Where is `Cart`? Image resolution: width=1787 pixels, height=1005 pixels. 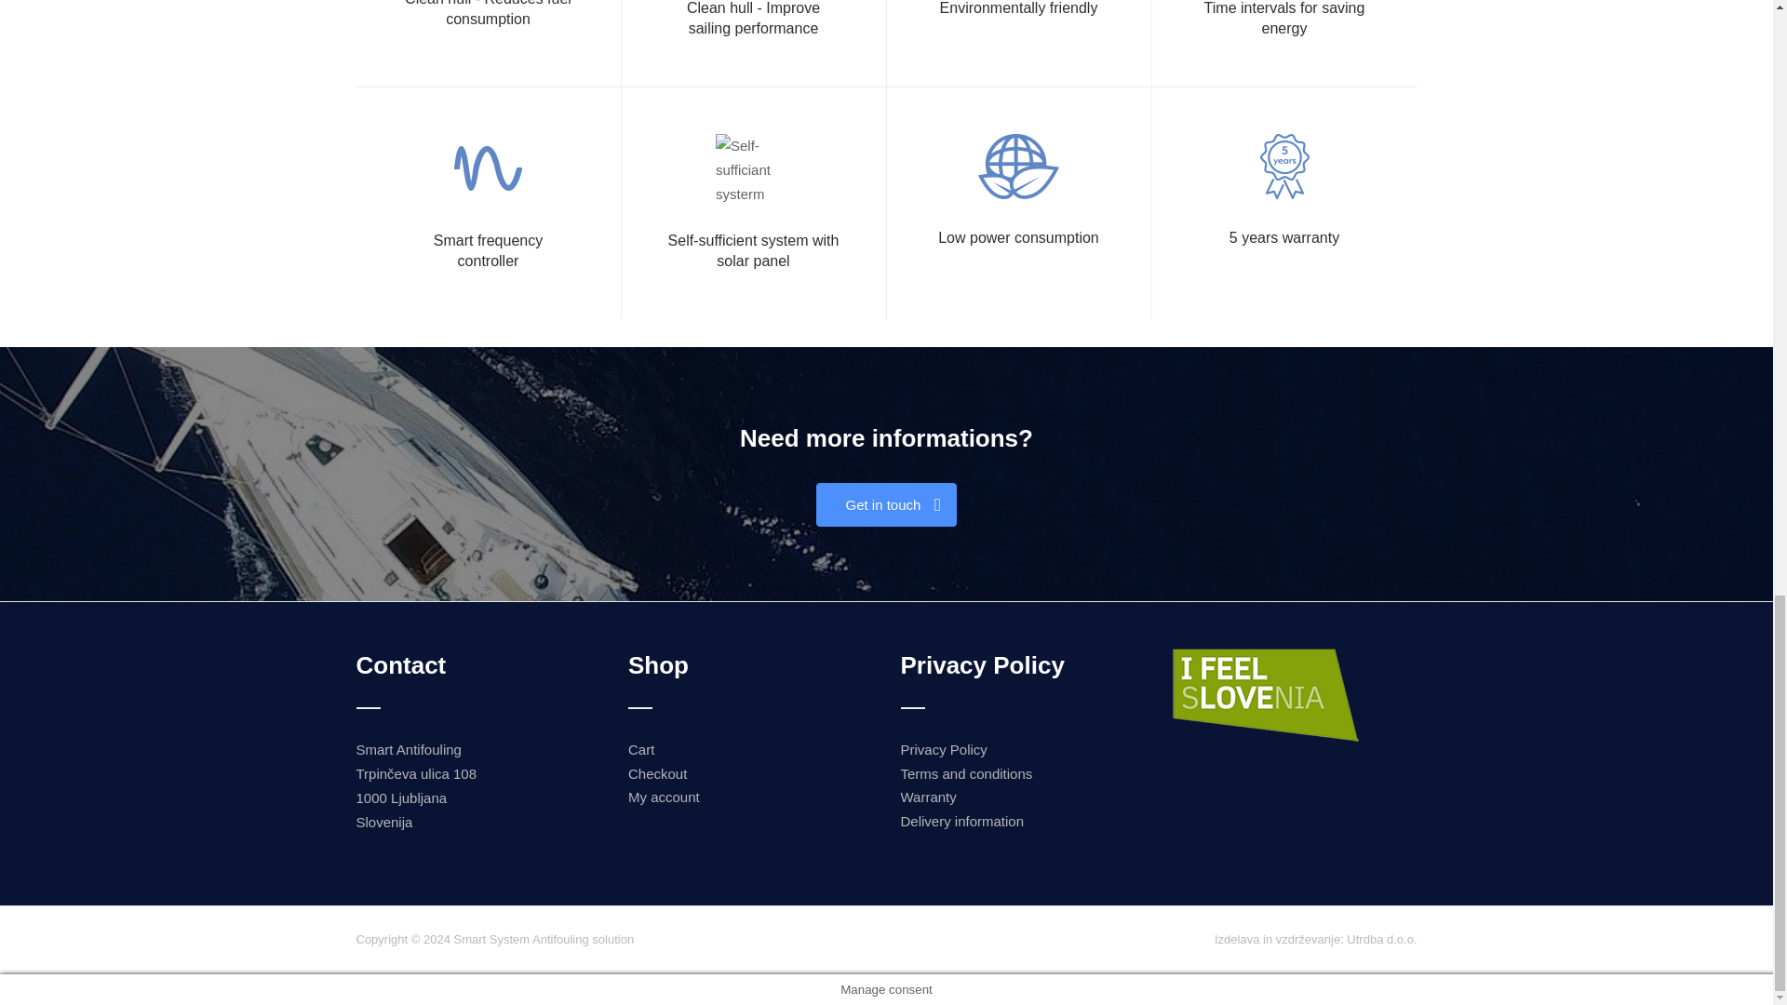 Cart is located at coordinates (640, 750).